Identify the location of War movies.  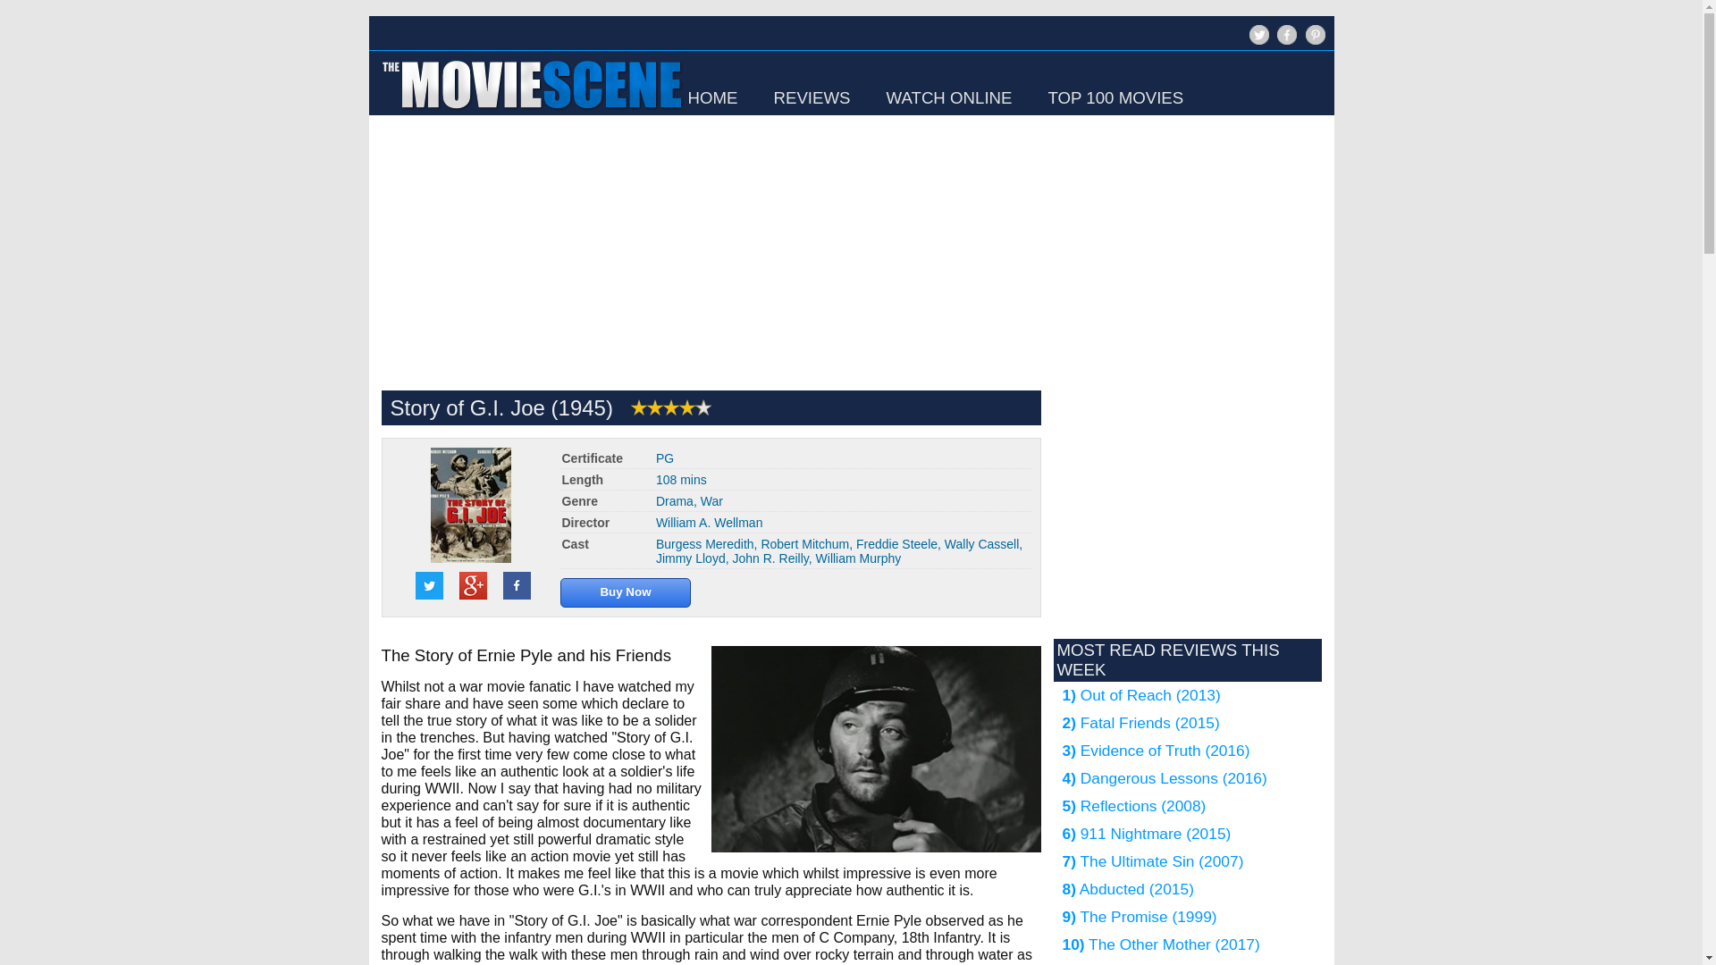
(711, 500).